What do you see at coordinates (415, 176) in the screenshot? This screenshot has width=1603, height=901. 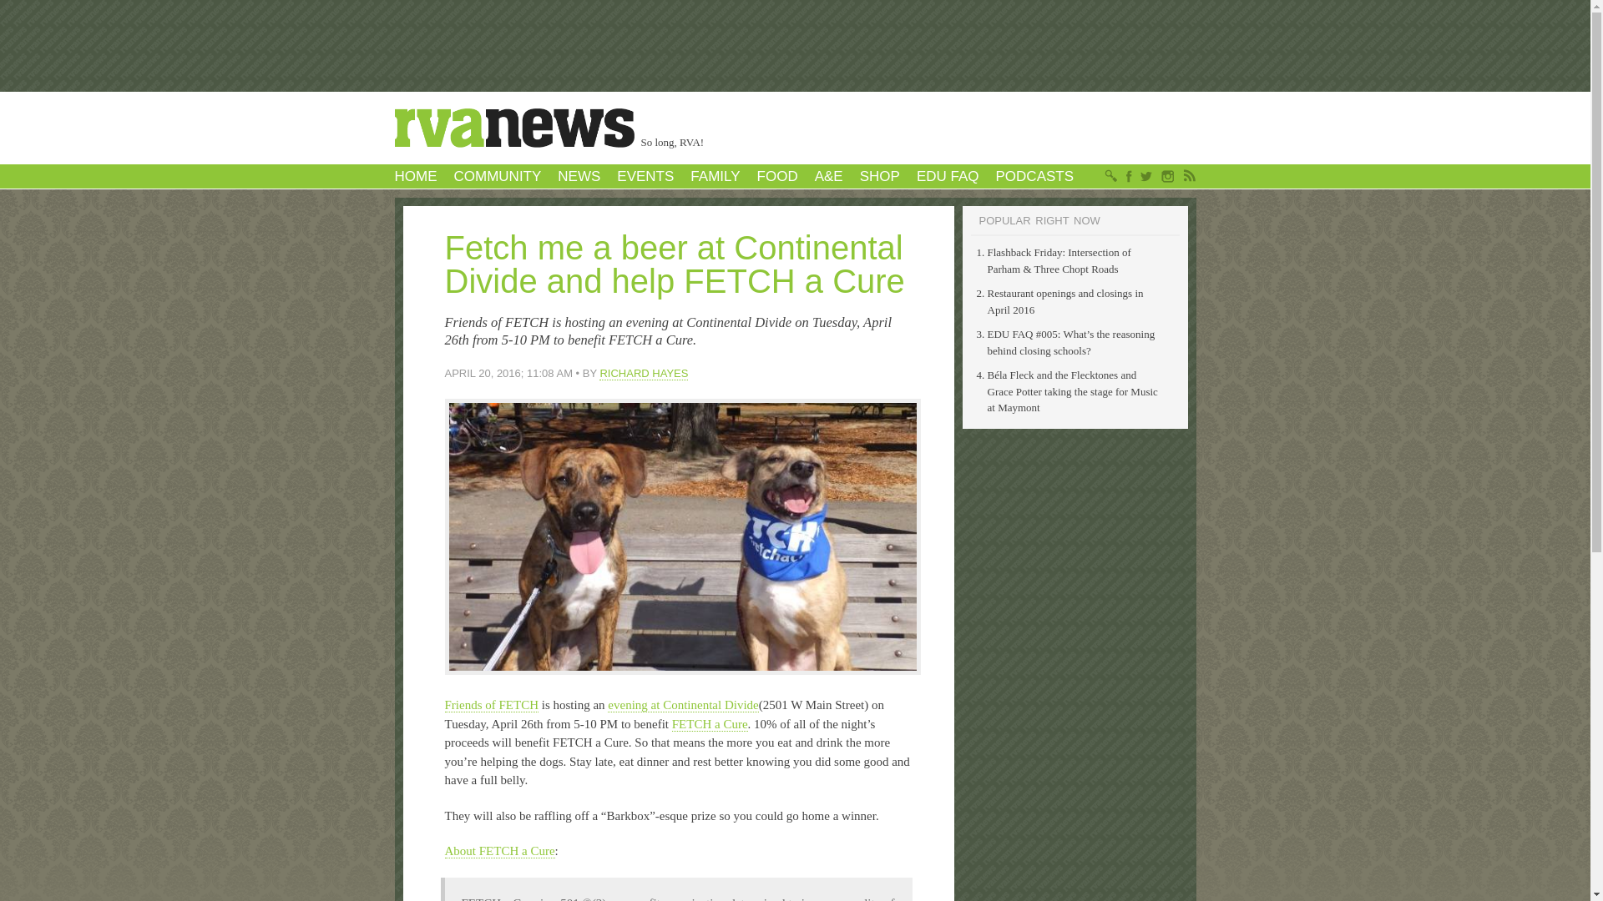 I see `HOME` at bounding box center [415, 176].